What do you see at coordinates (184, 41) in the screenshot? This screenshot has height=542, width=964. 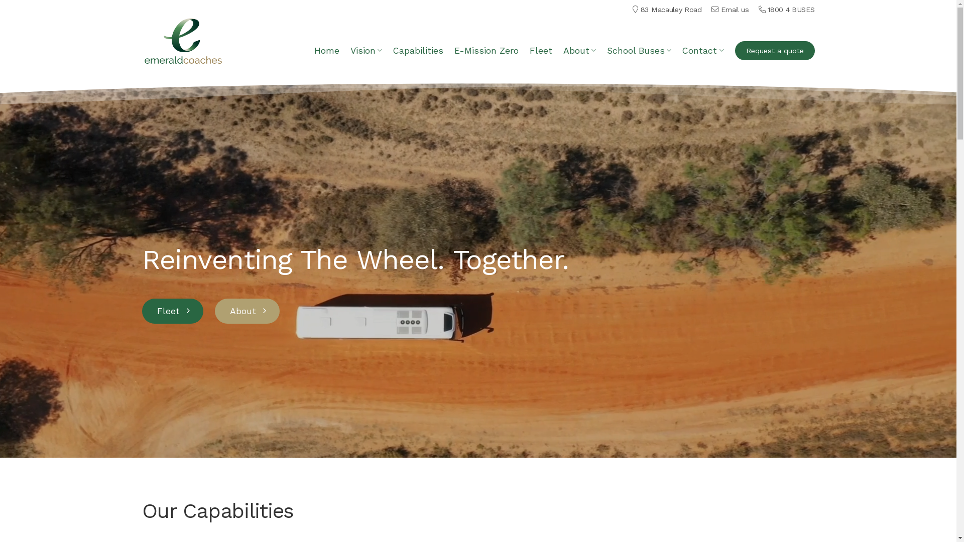 I see `Emerald Coaches - Delivering you safely on time, every time` at bounding box center [184, 41].